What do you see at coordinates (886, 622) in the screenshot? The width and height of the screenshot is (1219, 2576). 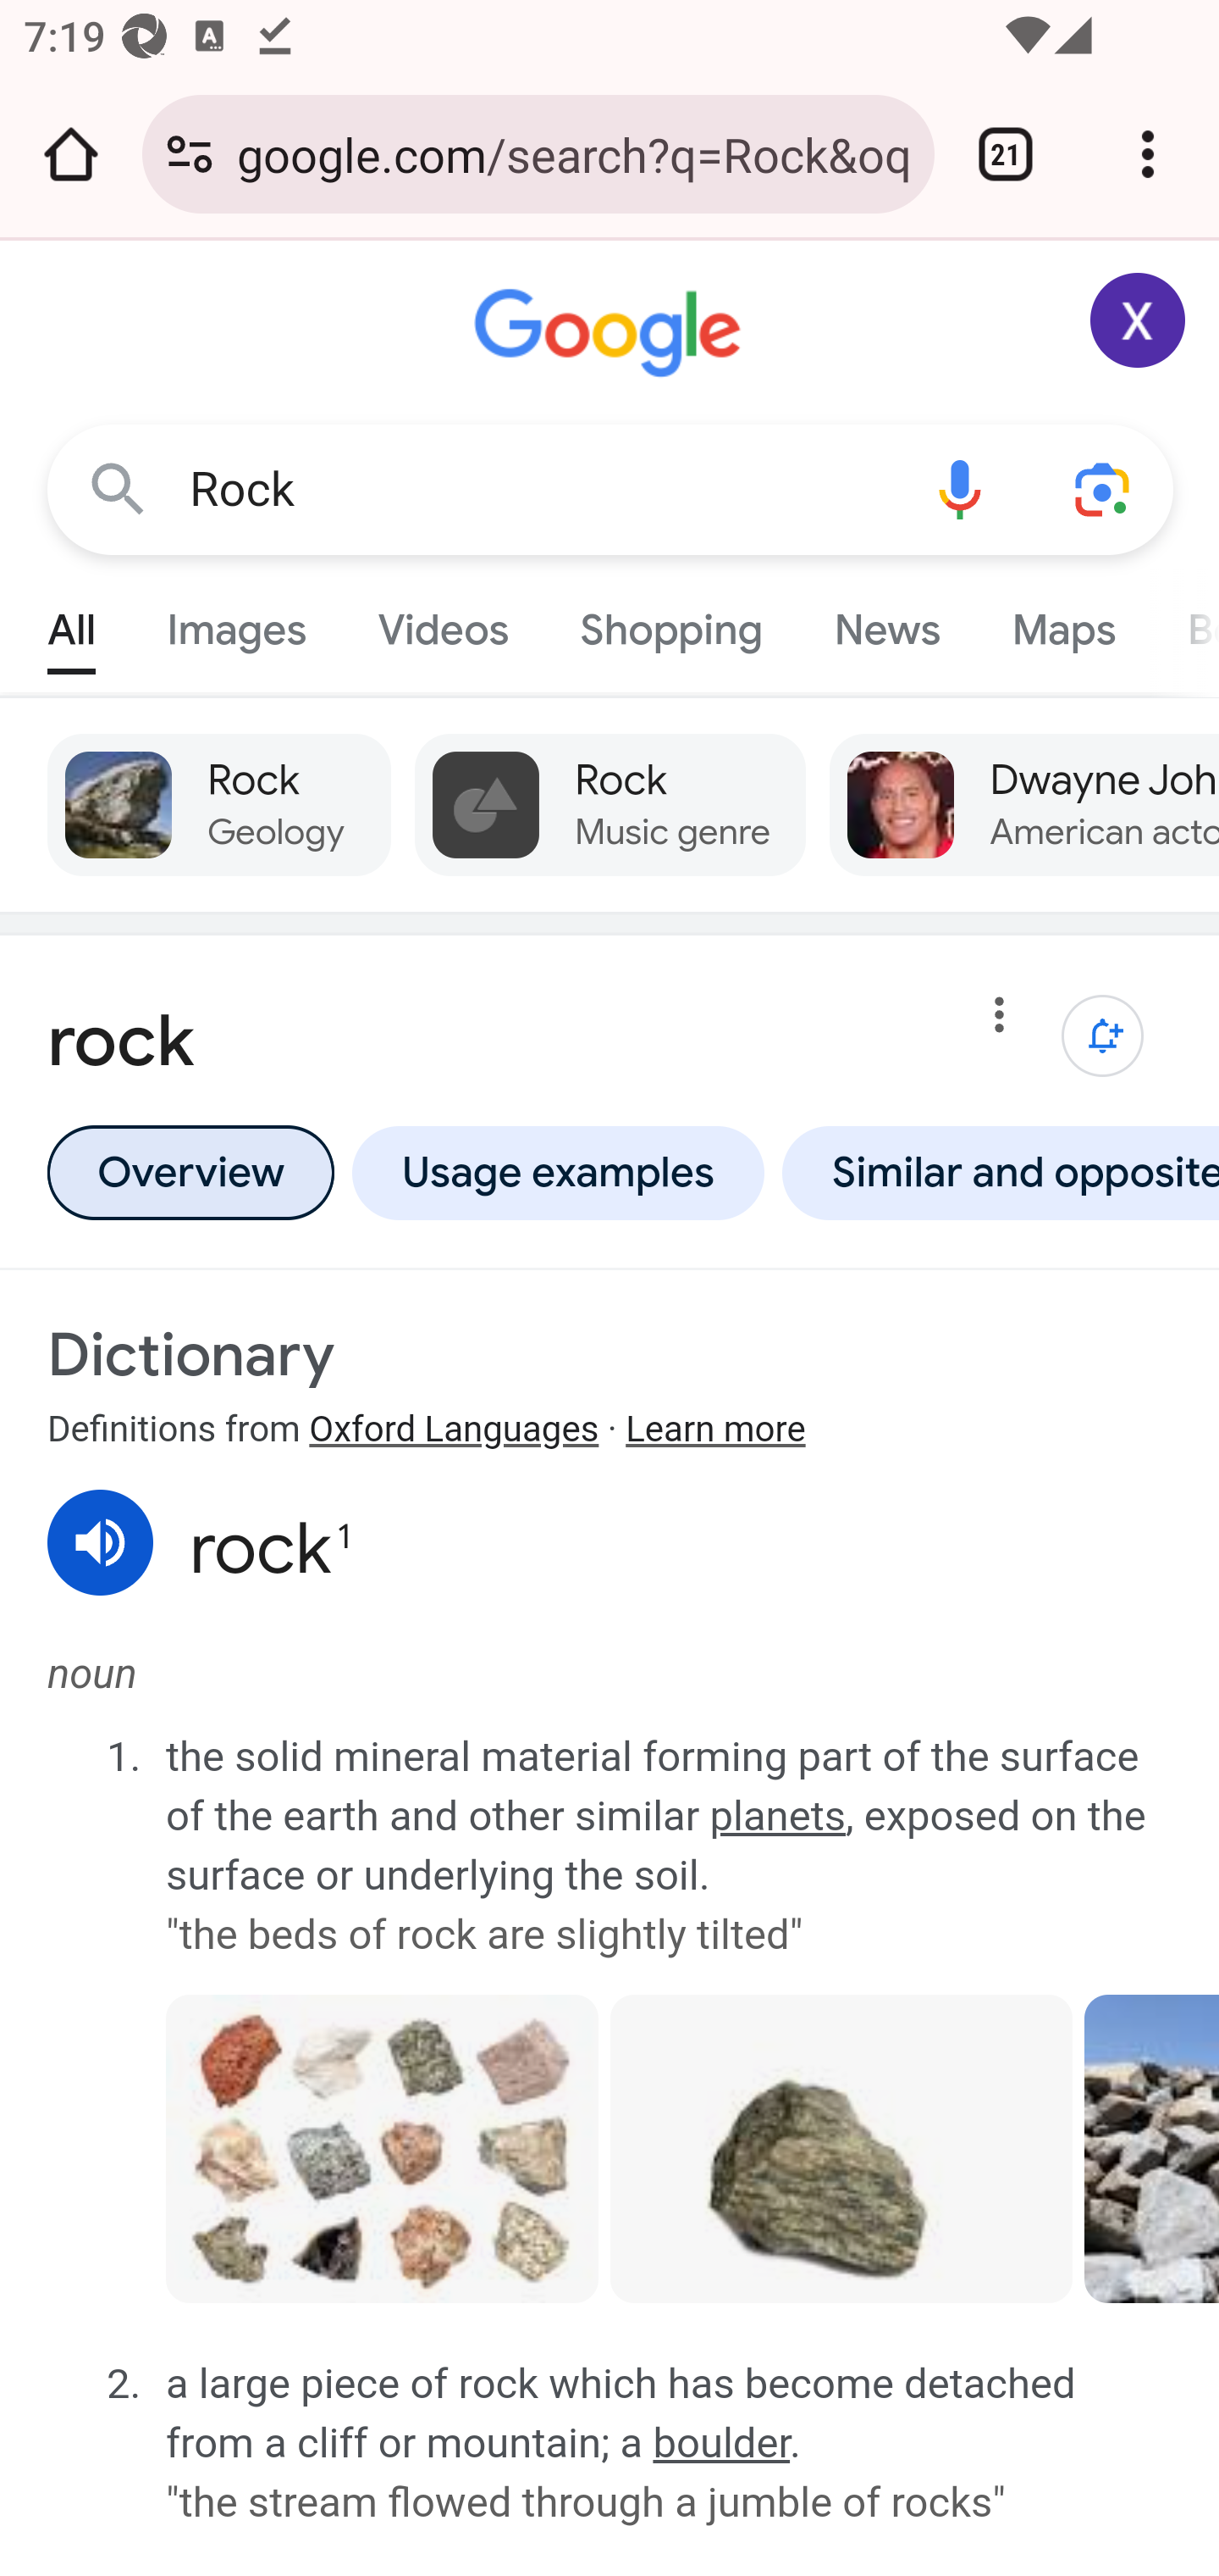 I see `News` at bounding box center [886, 622].